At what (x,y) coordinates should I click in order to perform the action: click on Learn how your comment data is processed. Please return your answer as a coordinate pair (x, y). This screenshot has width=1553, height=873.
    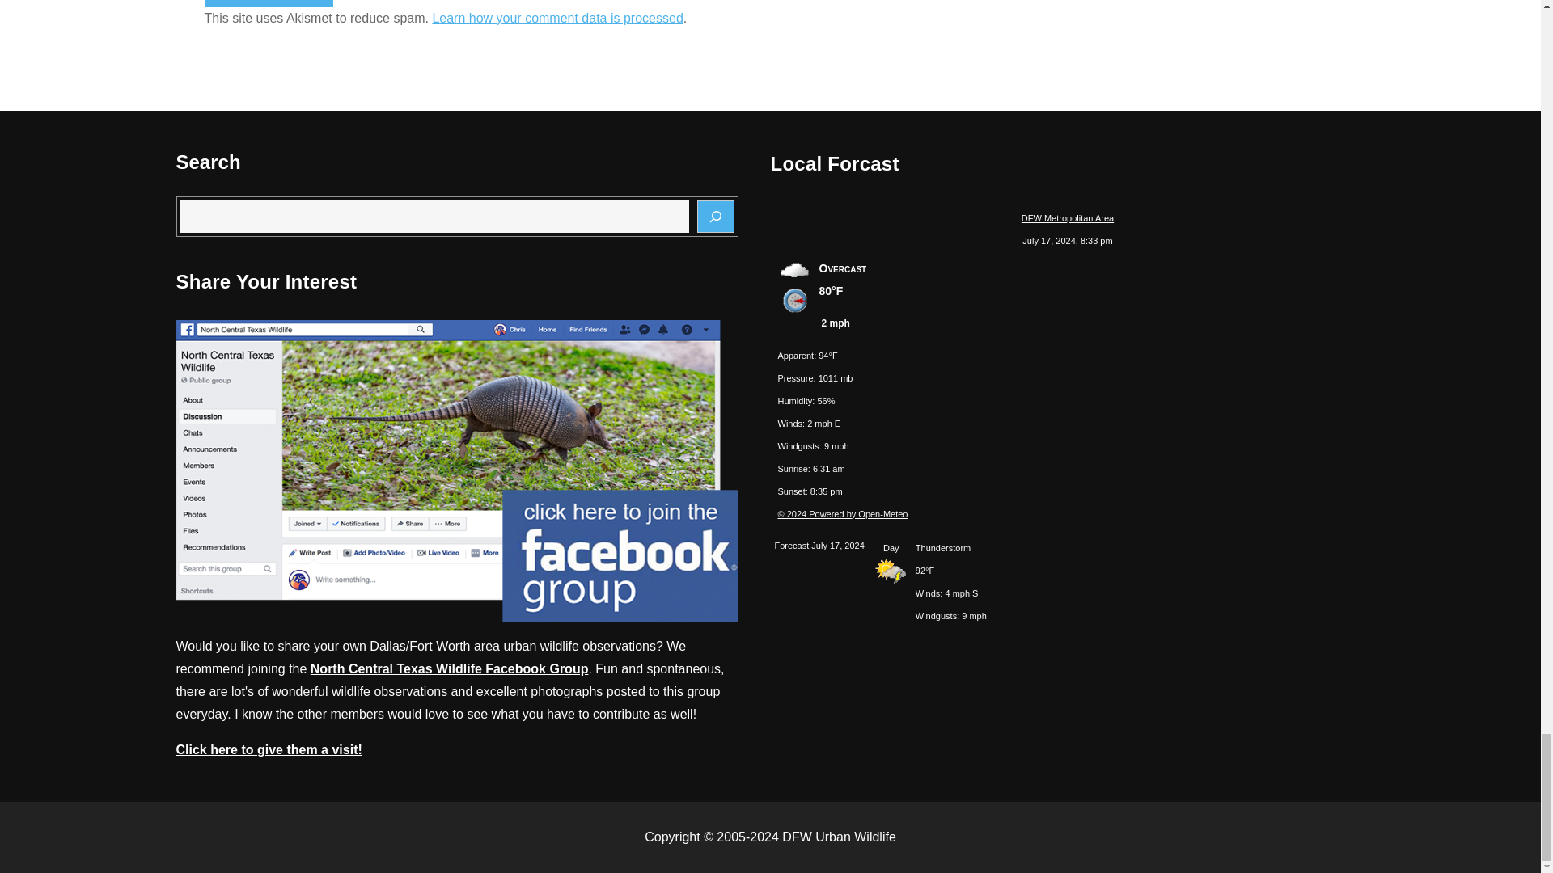
    Looking at the image, I should click on (556, 18).